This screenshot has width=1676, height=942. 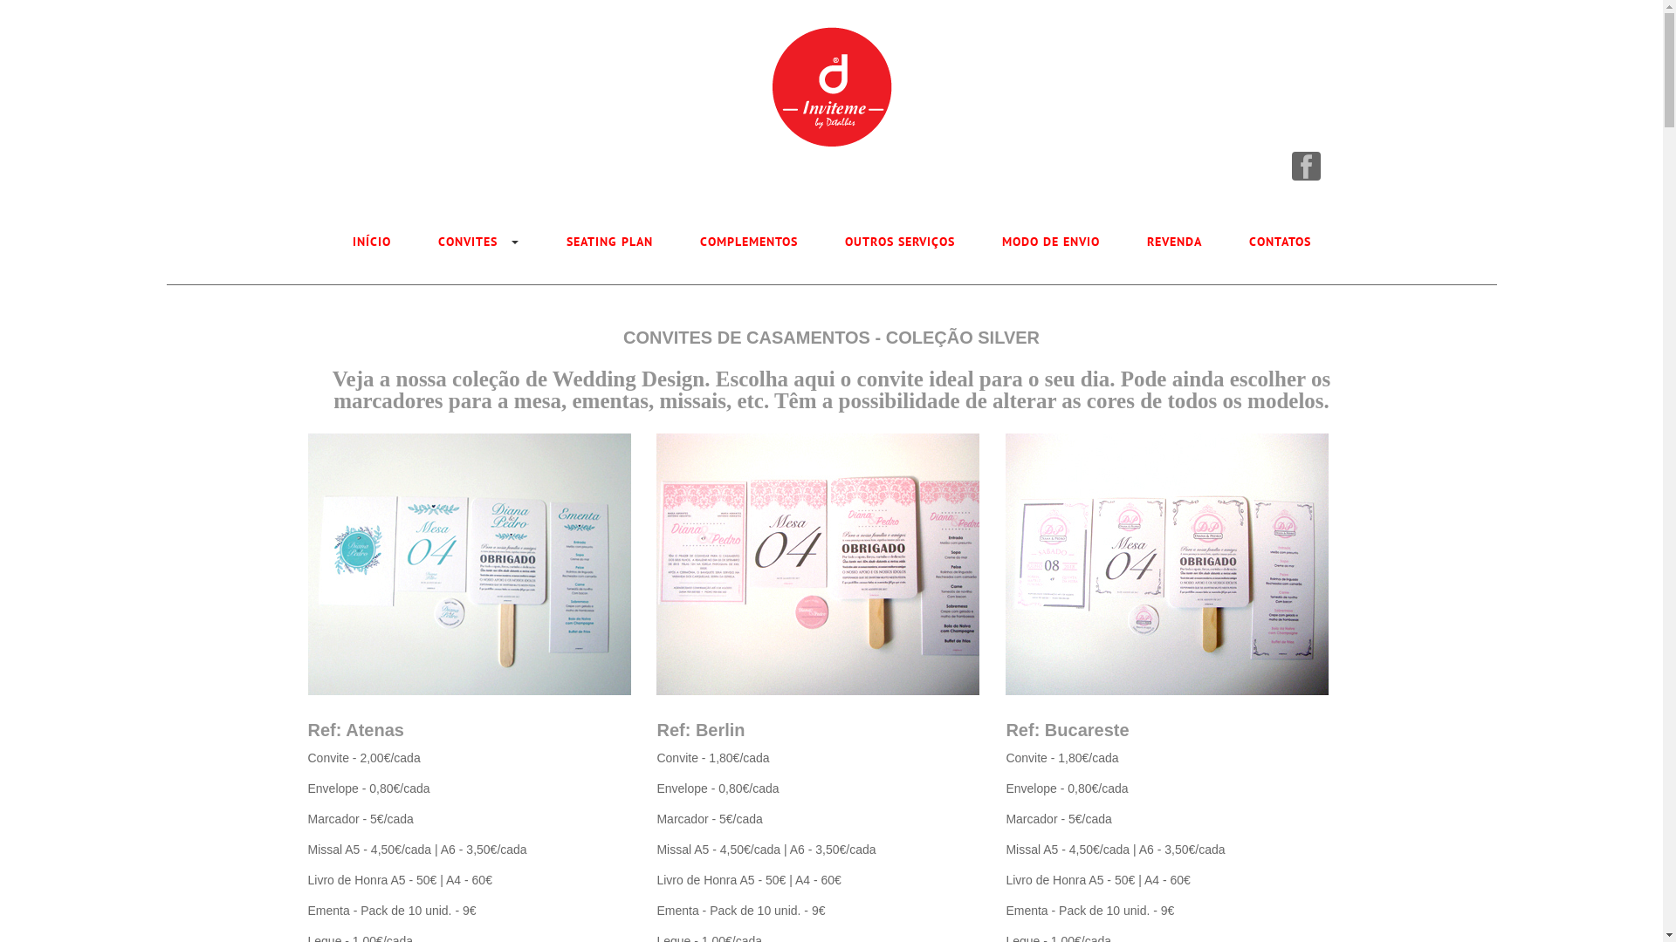 I want to click on COMPLEMENTOS, so click(x=748, y=242).